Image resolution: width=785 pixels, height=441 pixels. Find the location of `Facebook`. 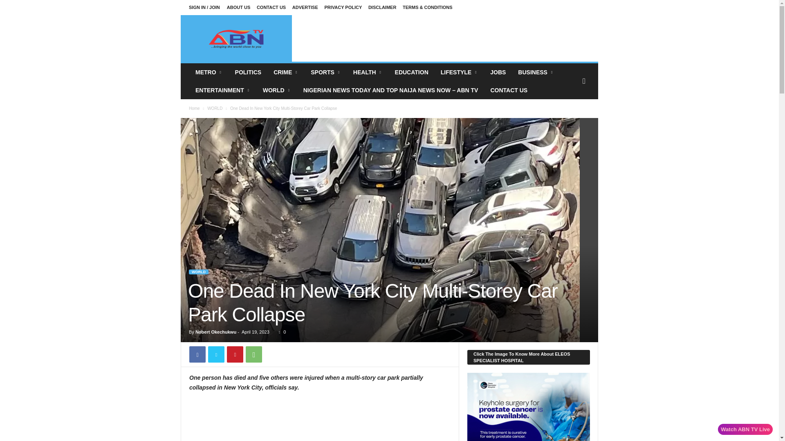

Facebook is located at coordinates (197, 354).